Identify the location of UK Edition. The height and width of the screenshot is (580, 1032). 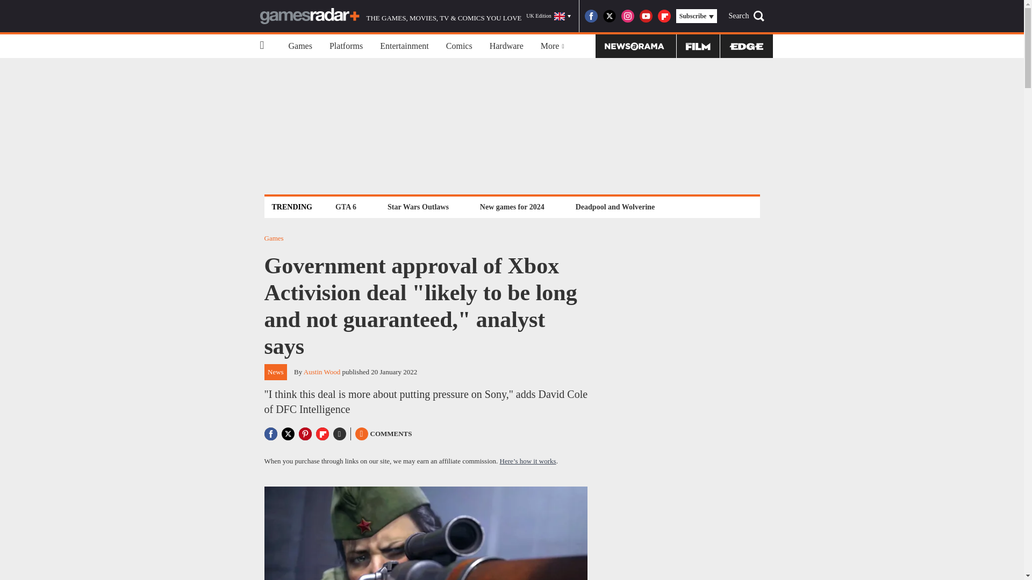
(548, 16).